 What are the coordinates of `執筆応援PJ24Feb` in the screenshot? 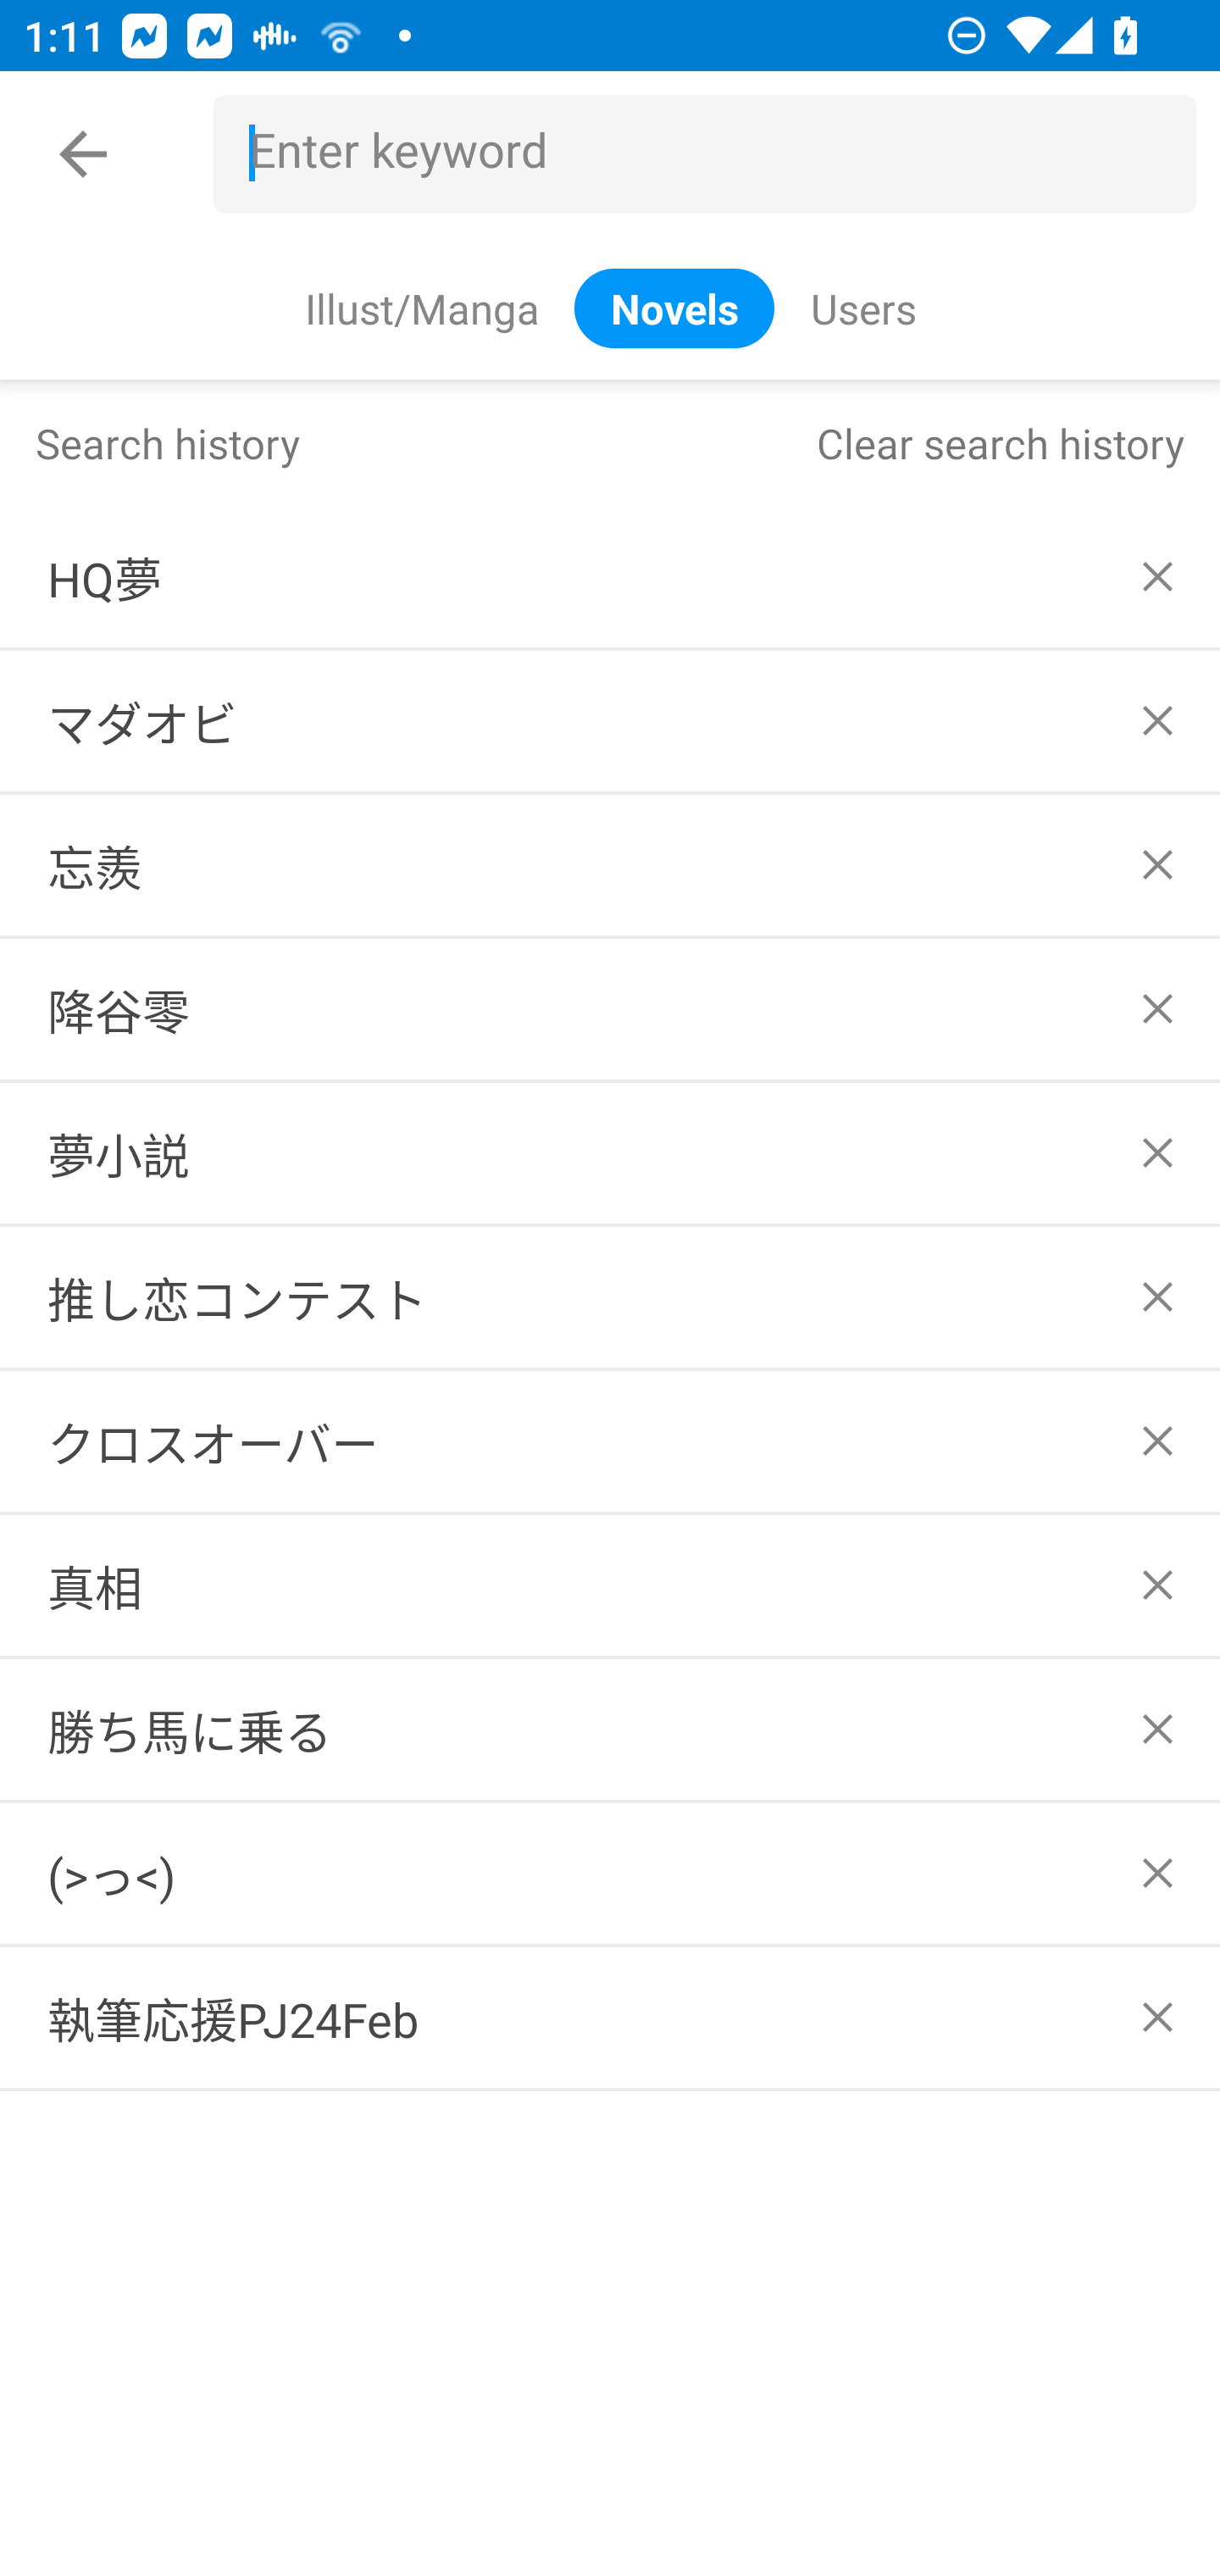 It's located at (610, 2018).